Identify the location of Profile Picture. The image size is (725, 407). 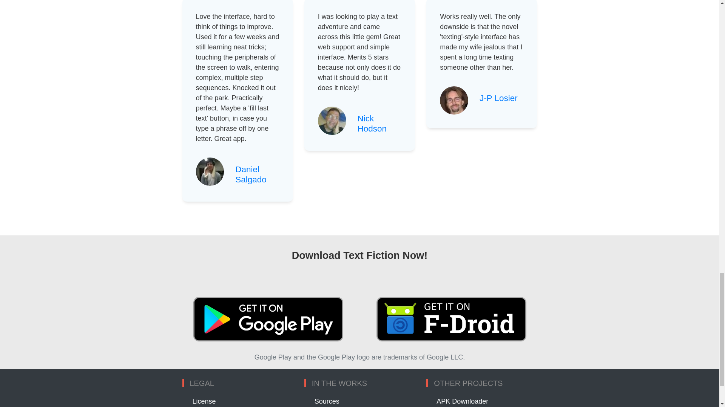
(454, 100).